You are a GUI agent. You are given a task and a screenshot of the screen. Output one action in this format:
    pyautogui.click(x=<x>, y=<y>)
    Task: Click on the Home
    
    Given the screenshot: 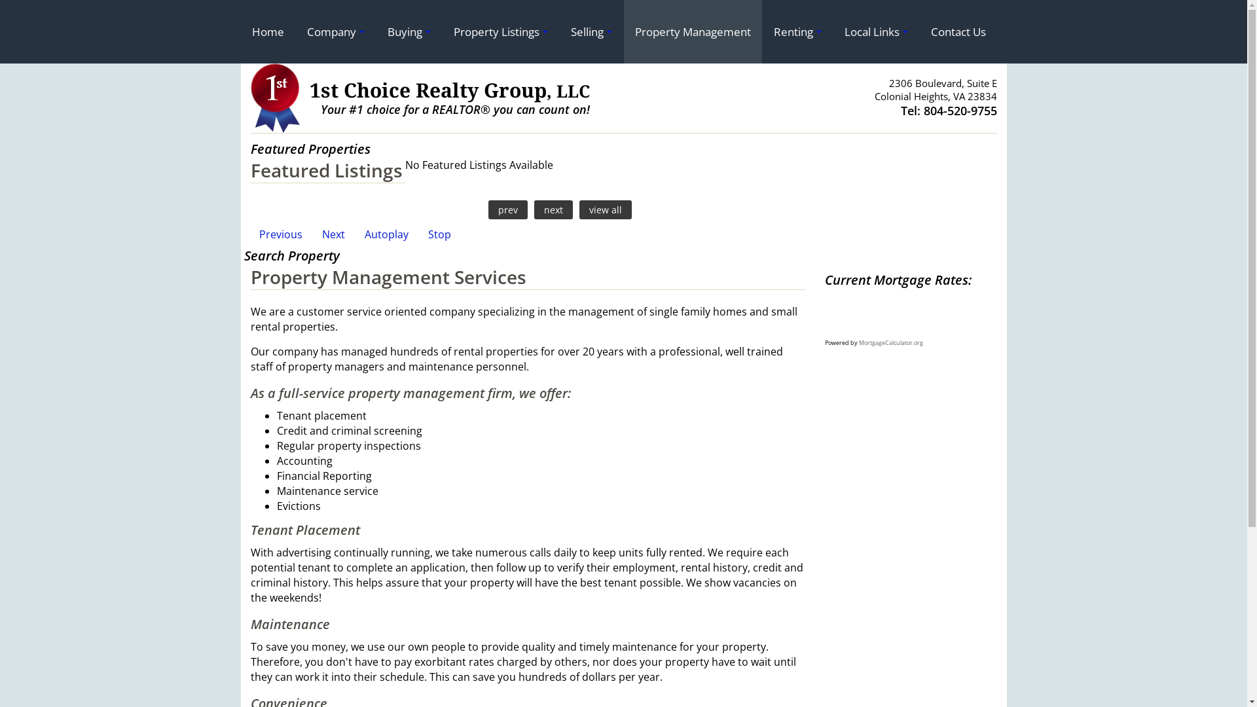 What is the action you would take?
    pyautogui.click(x=268, y=31)
    